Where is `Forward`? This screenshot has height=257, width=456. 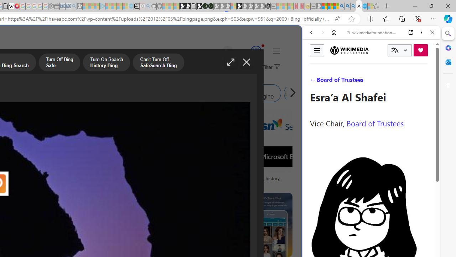
Forward is located at coordinates (323, 32).